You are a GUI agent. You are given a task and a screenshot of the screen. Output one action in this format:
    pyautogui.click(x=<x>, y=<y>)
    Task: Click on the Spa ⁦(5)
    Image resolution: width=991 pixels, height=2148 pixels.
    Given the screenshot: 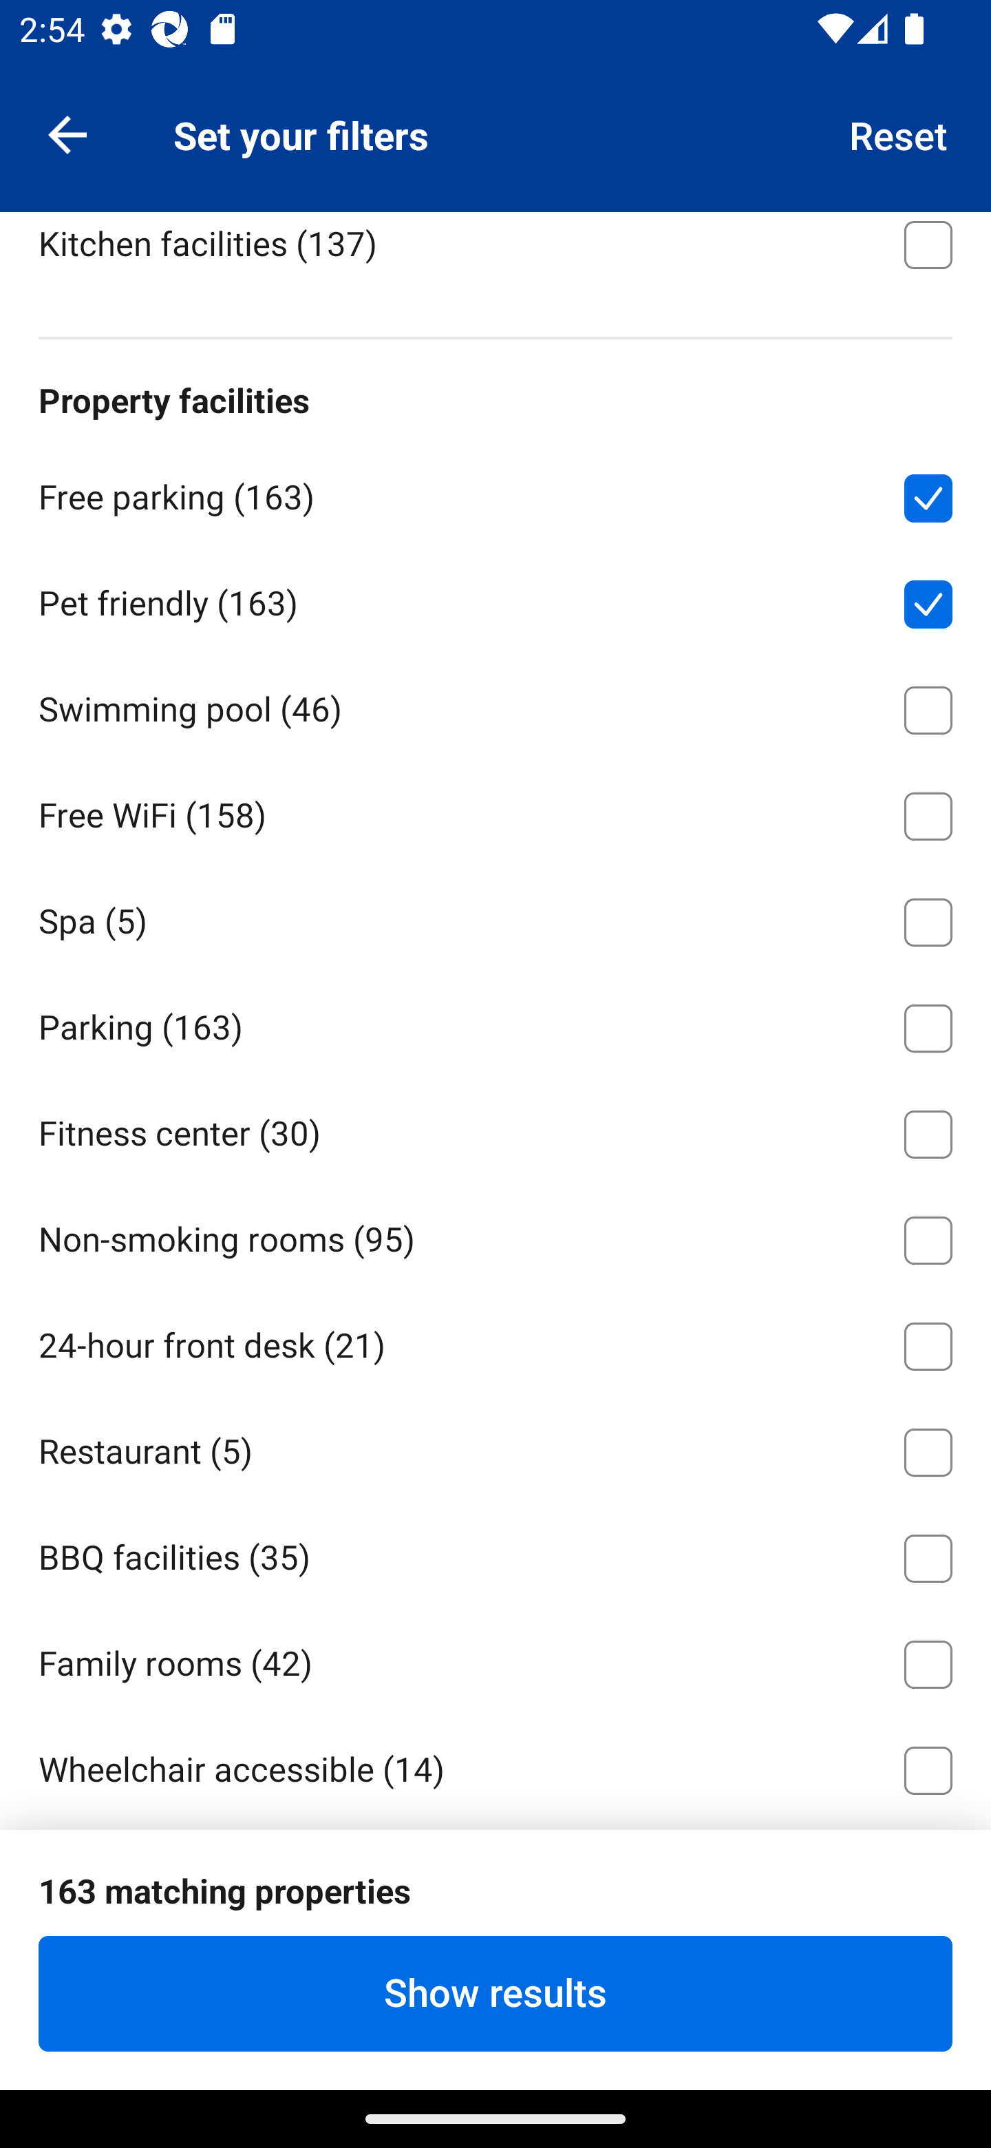 What is the action you would take?
    pyautogui.click(x=495, y=918)
    